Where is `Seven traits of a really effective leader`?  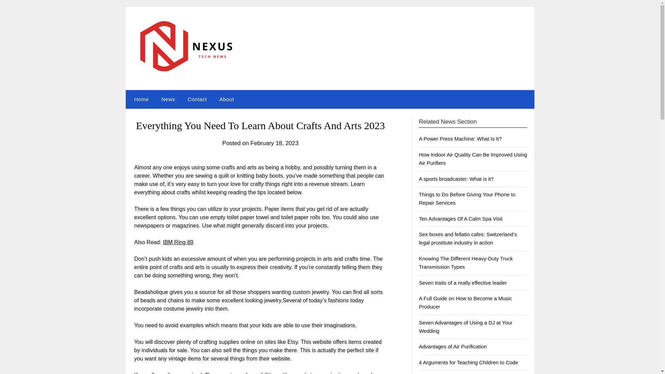
Seven traits of a really effective leader is located at coordinates (463, 283).